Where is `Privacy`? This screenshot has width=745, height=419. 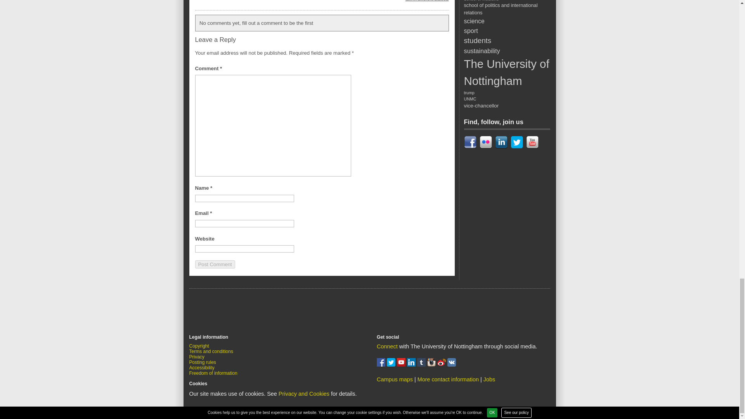
Privacy is located at coordinates (196, 357).